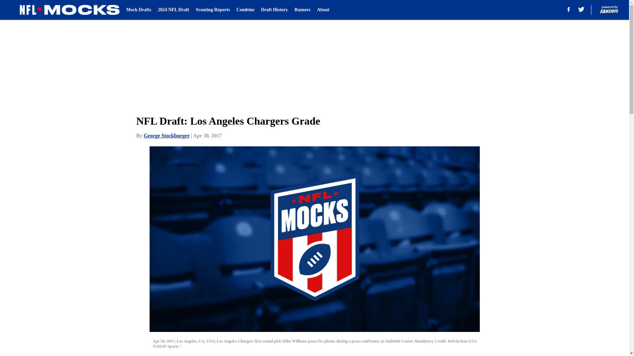 This screenshot has height=356, width=634. Describe the element at coordinates (139, 10) in the screenshot. I see `Mock Drafts` at that location.